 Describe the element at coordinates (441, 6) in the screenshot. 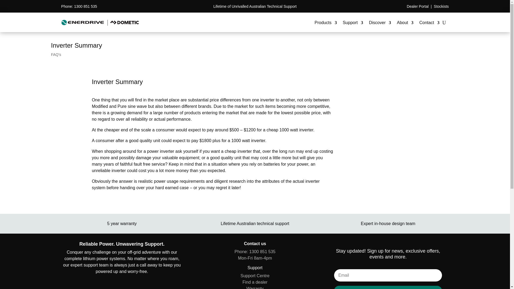

I see `Stockists` at that location.